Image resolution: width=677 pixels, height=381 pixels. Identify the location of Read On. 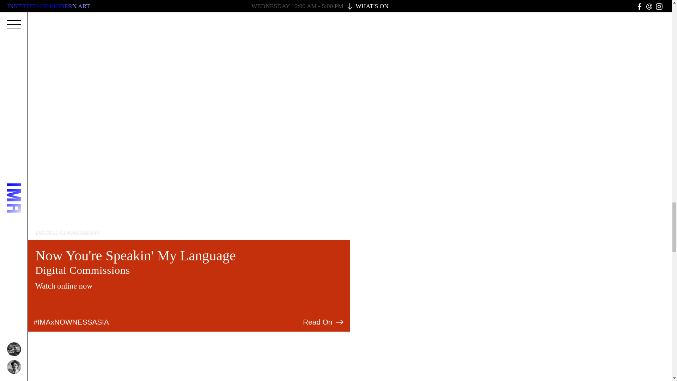
(324, 322).